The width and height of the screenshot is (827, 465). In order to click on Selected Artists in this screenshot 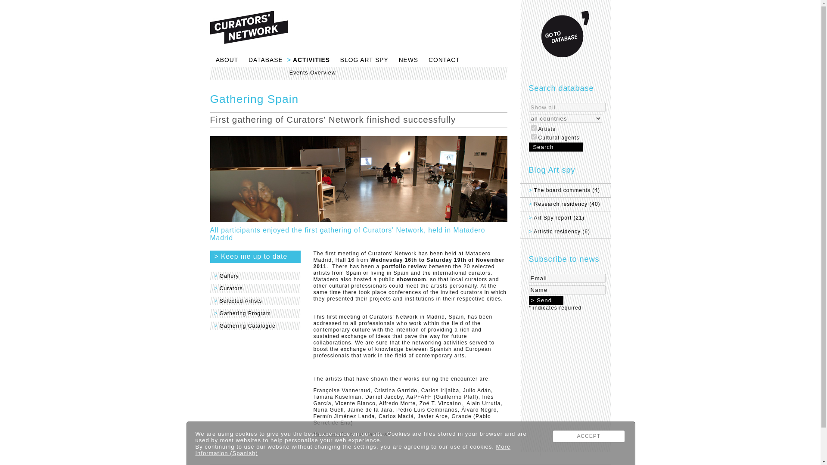, I will do `click(255, 303)`.